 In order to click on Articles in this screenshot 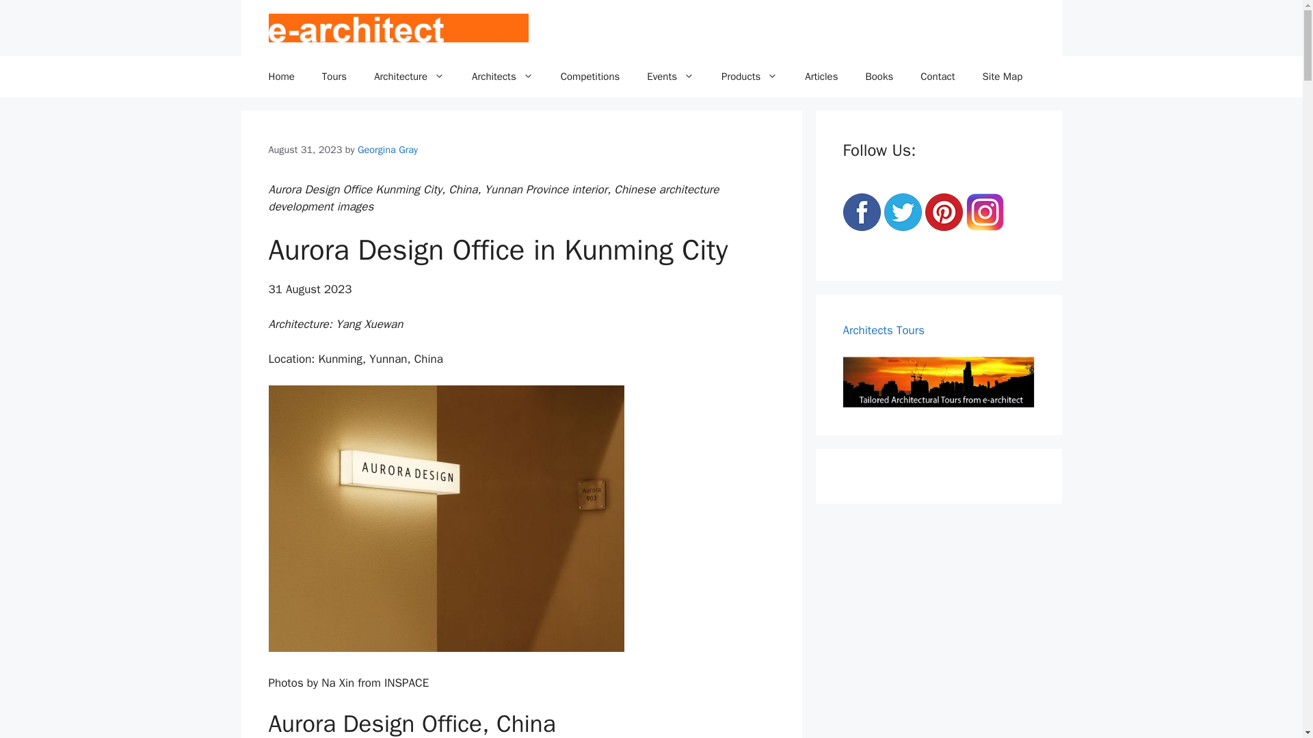, I will do `click(821, 77)`.